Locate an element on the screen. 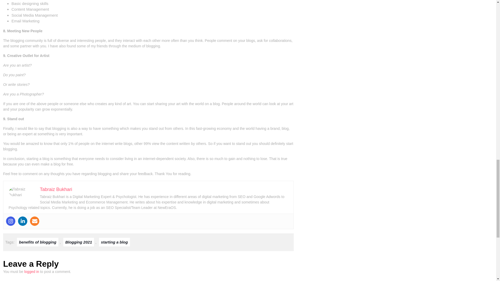  logged in is located at coordinates (31, 271).